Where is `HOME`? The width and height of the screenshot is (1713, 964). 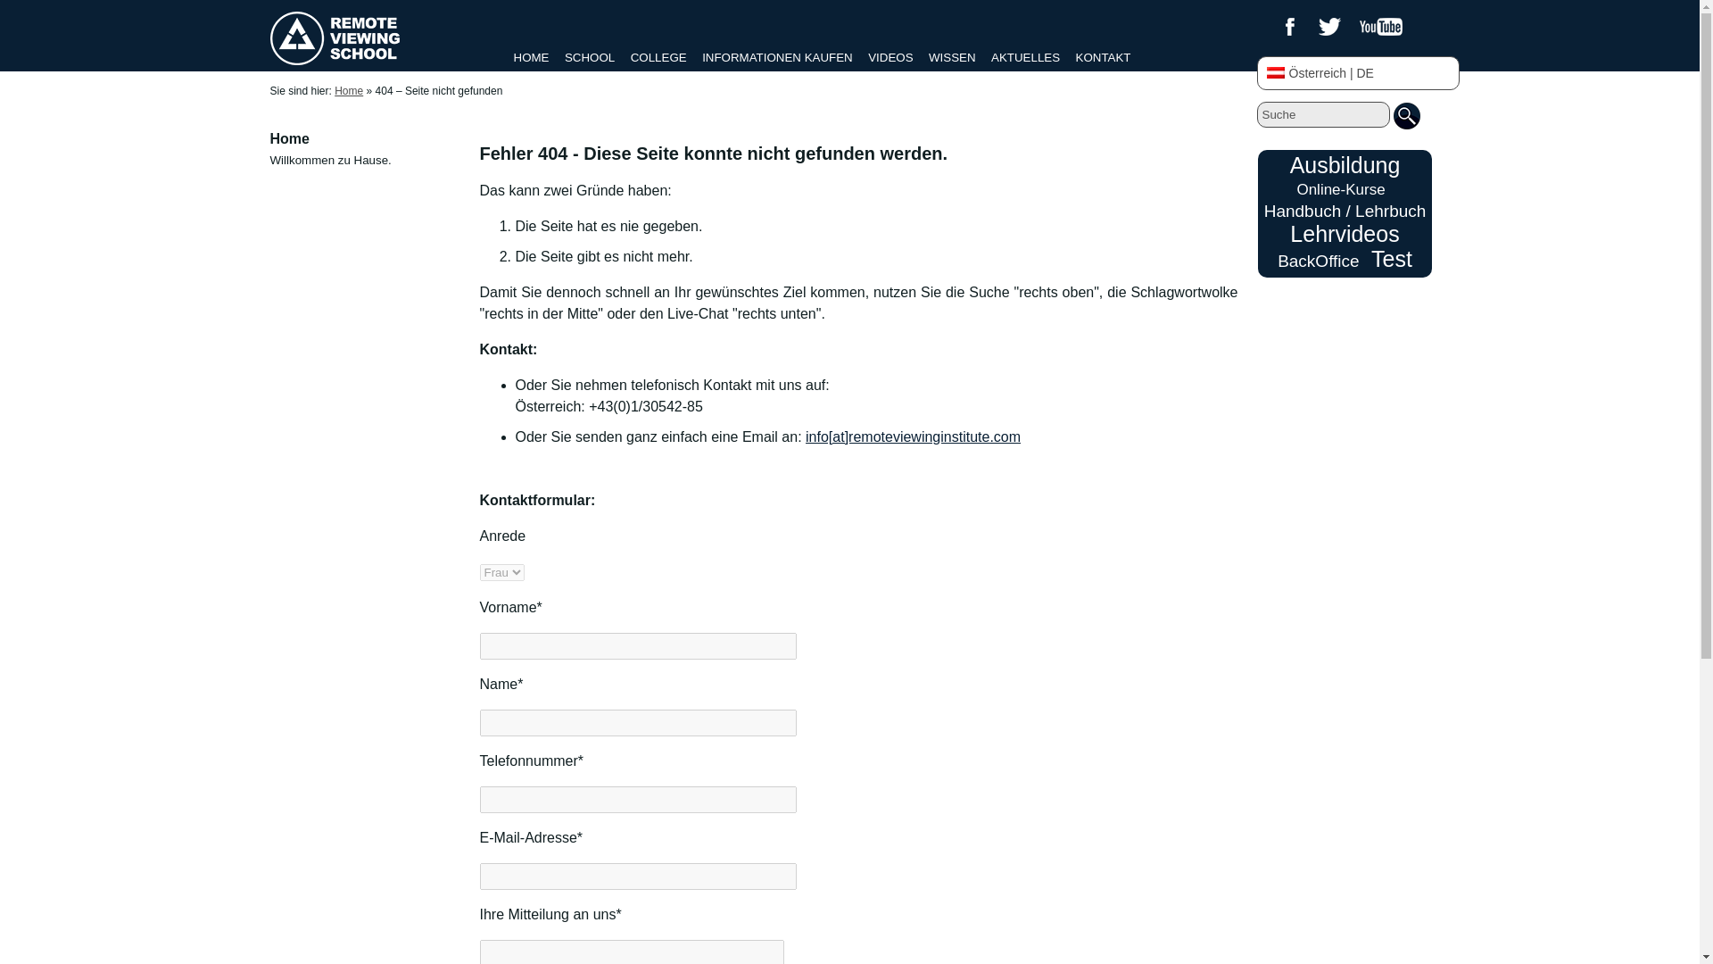
HOME is located at coordinates (532, 57).